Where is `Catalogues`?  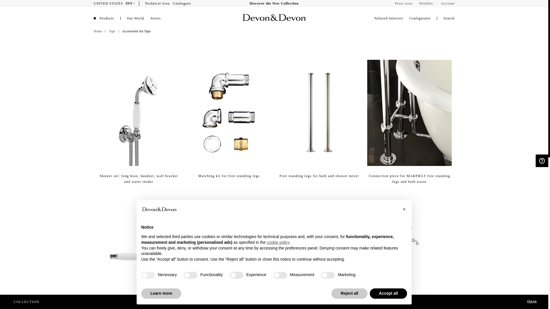 Catalogues is located at coordinates (182, 3).